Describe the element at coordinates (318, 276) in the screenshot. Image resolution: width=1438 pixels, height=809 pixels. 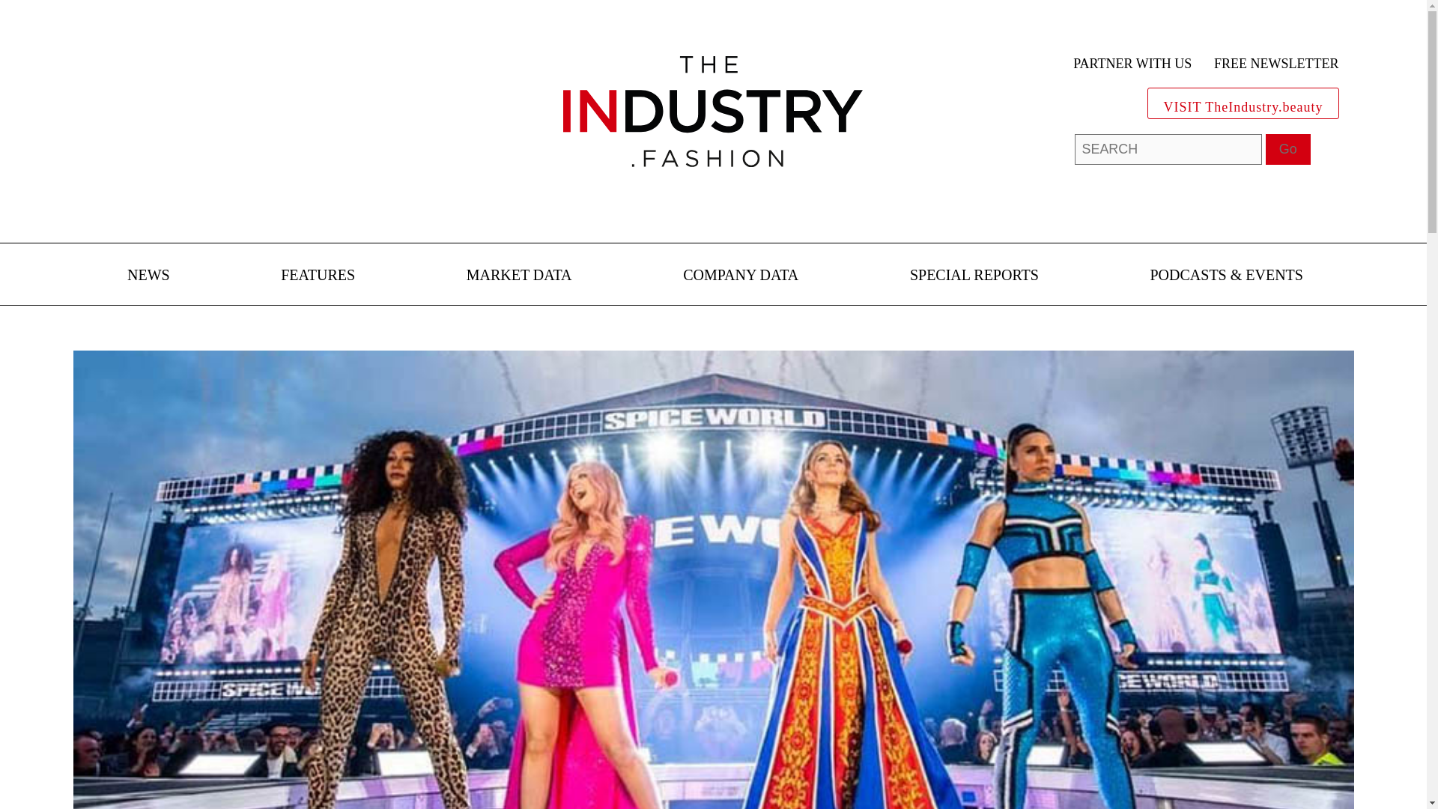
I see `FEATURES` at that location.